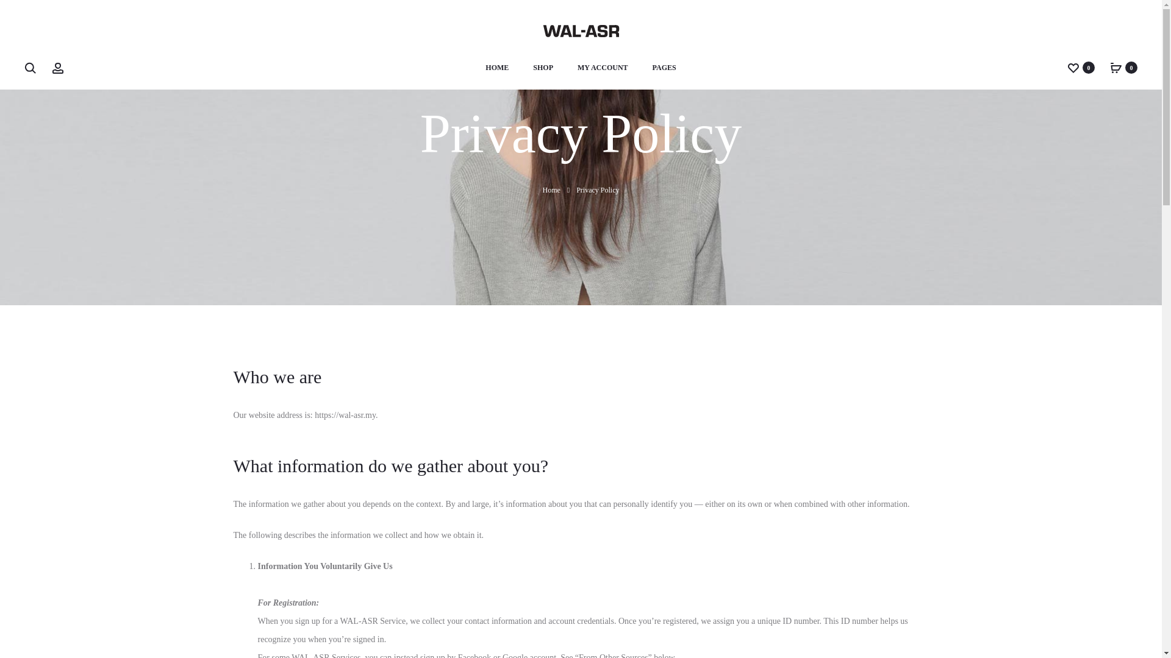 Image resolution: width=1171 pixels, height=658 pixels. What do you see at coordinates (1116, 67) in the screenshot?
I see `0` at bounding box center [1116, 67].